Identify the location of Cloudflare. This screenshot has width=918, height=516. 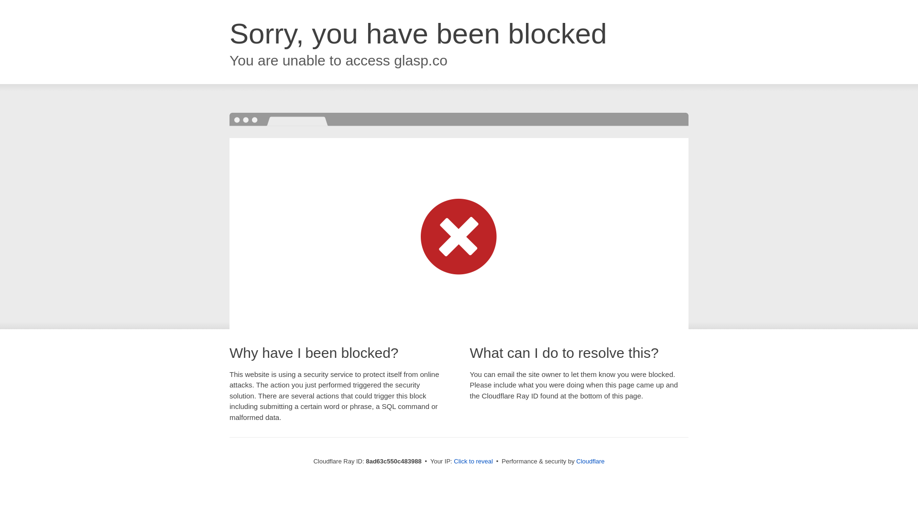
(590, 461).